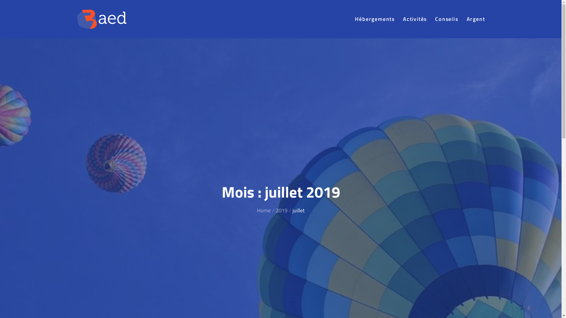 Image resolution: width=566 pixels, height=318 pixels. Describe the element at coordinates (476, 19) in the screenshot. I see `Argent` at that location.